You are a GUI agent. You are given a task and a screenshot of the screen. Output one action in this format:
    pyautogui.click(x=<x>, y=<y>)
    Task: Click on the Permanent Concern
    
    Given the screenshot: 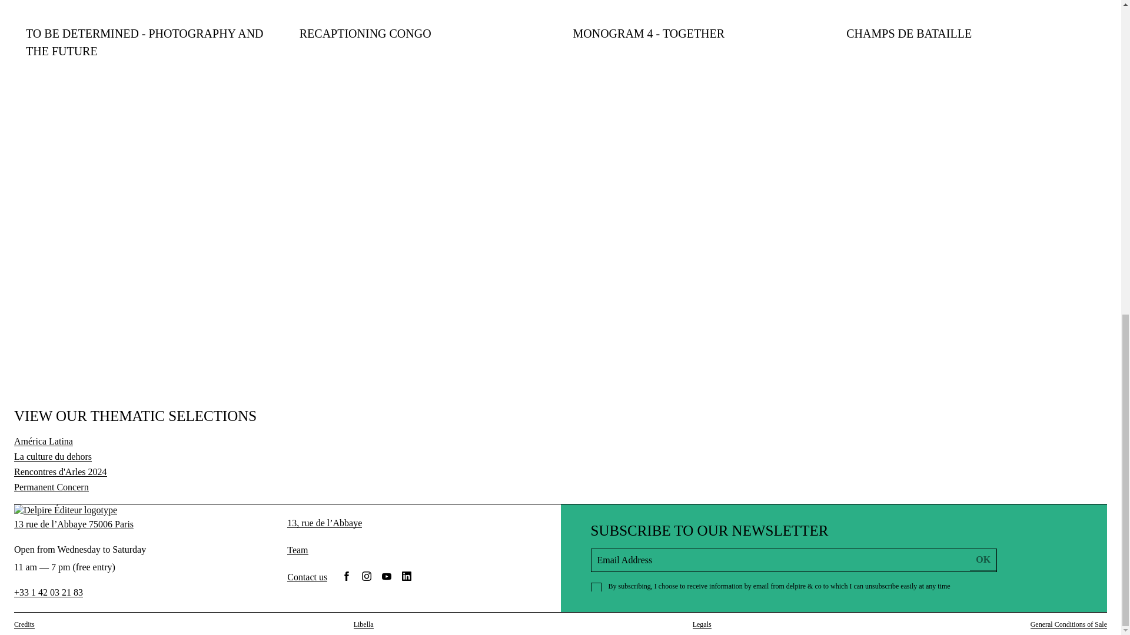 What is the action you would take?
    pyautogui.click(x=51, y=487)
    